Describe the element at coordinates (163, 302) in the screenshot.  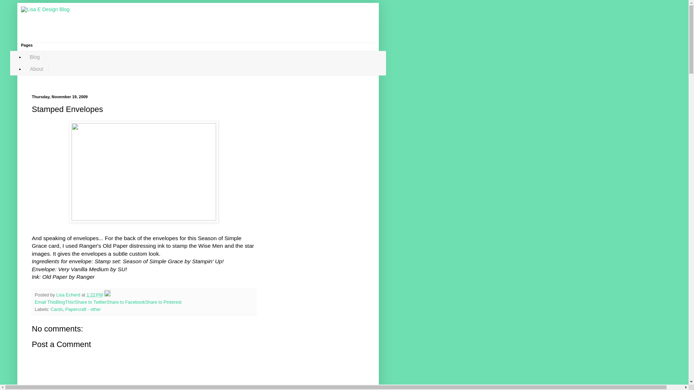
I see `Share to Pinterest` at that location.